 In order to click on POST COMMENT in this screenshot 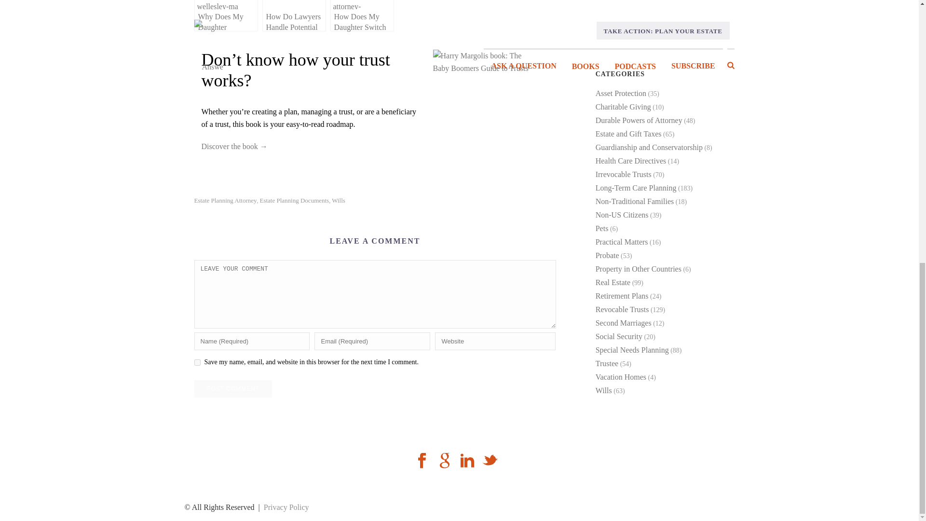, I will do `click(232, 389)`.